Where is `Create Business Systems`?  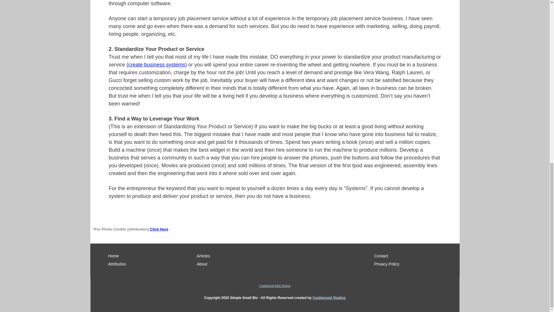
Create Business Systems is located at coordinates (157, 65).